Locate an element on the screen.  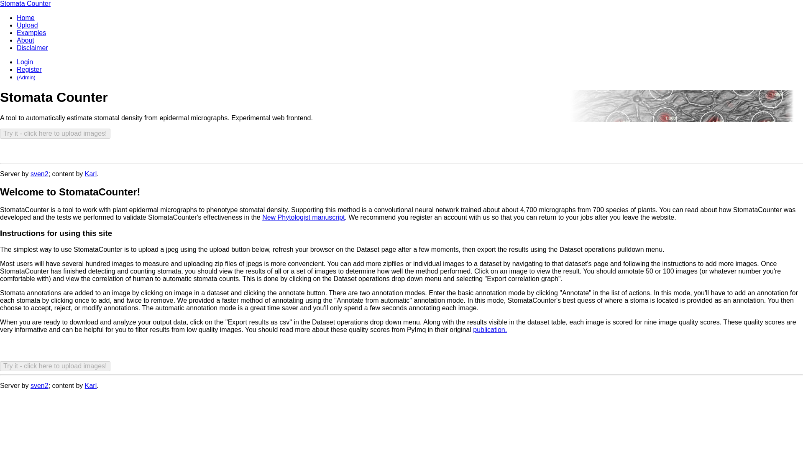
Home is located at coordinates (26, 18).